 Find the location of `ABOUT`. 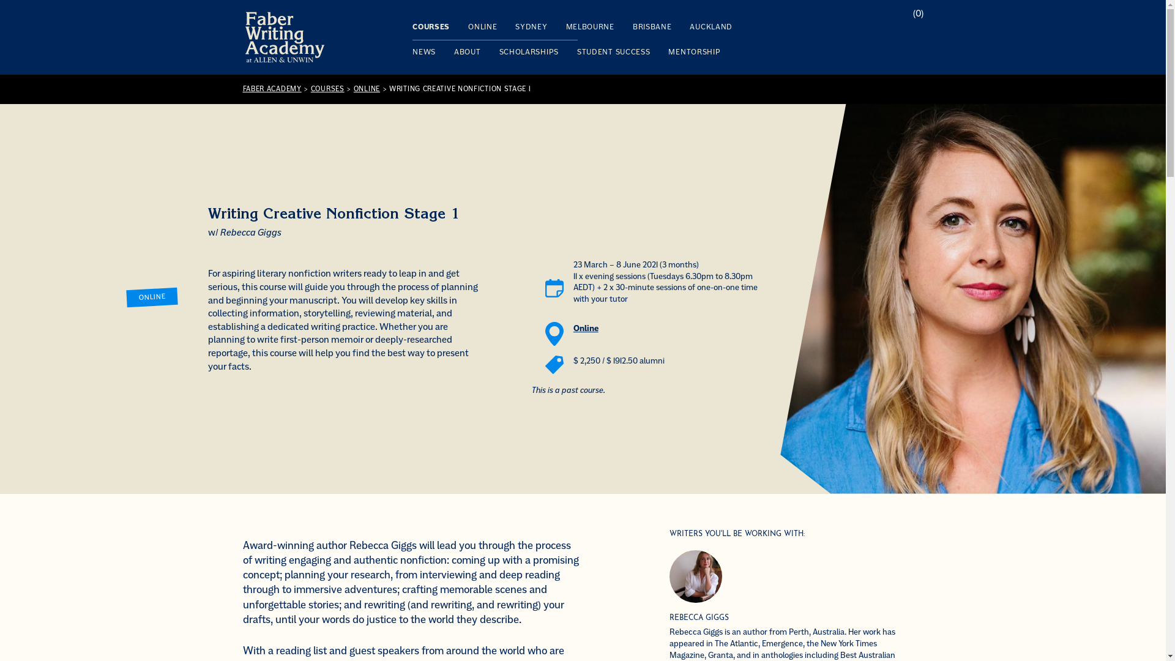

ABOUT is located at coordinates (468, 52).